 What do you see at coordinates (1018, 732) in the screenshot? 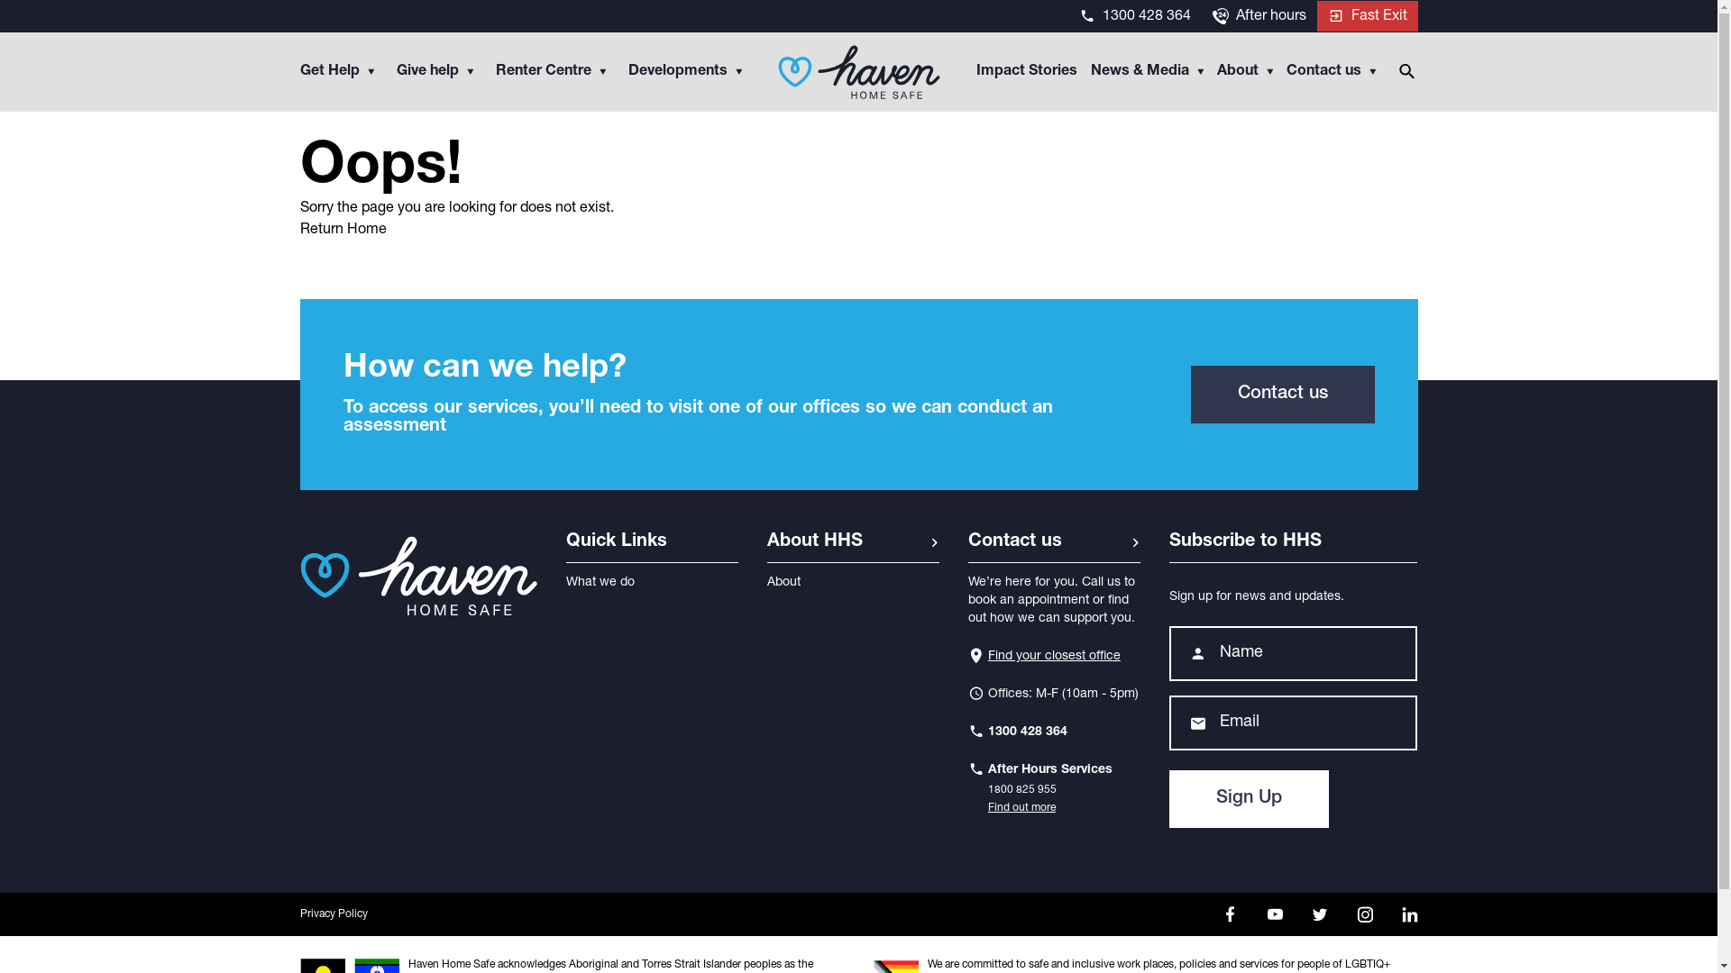
I see `1300 428 364` at bounding box center [1018, 732].